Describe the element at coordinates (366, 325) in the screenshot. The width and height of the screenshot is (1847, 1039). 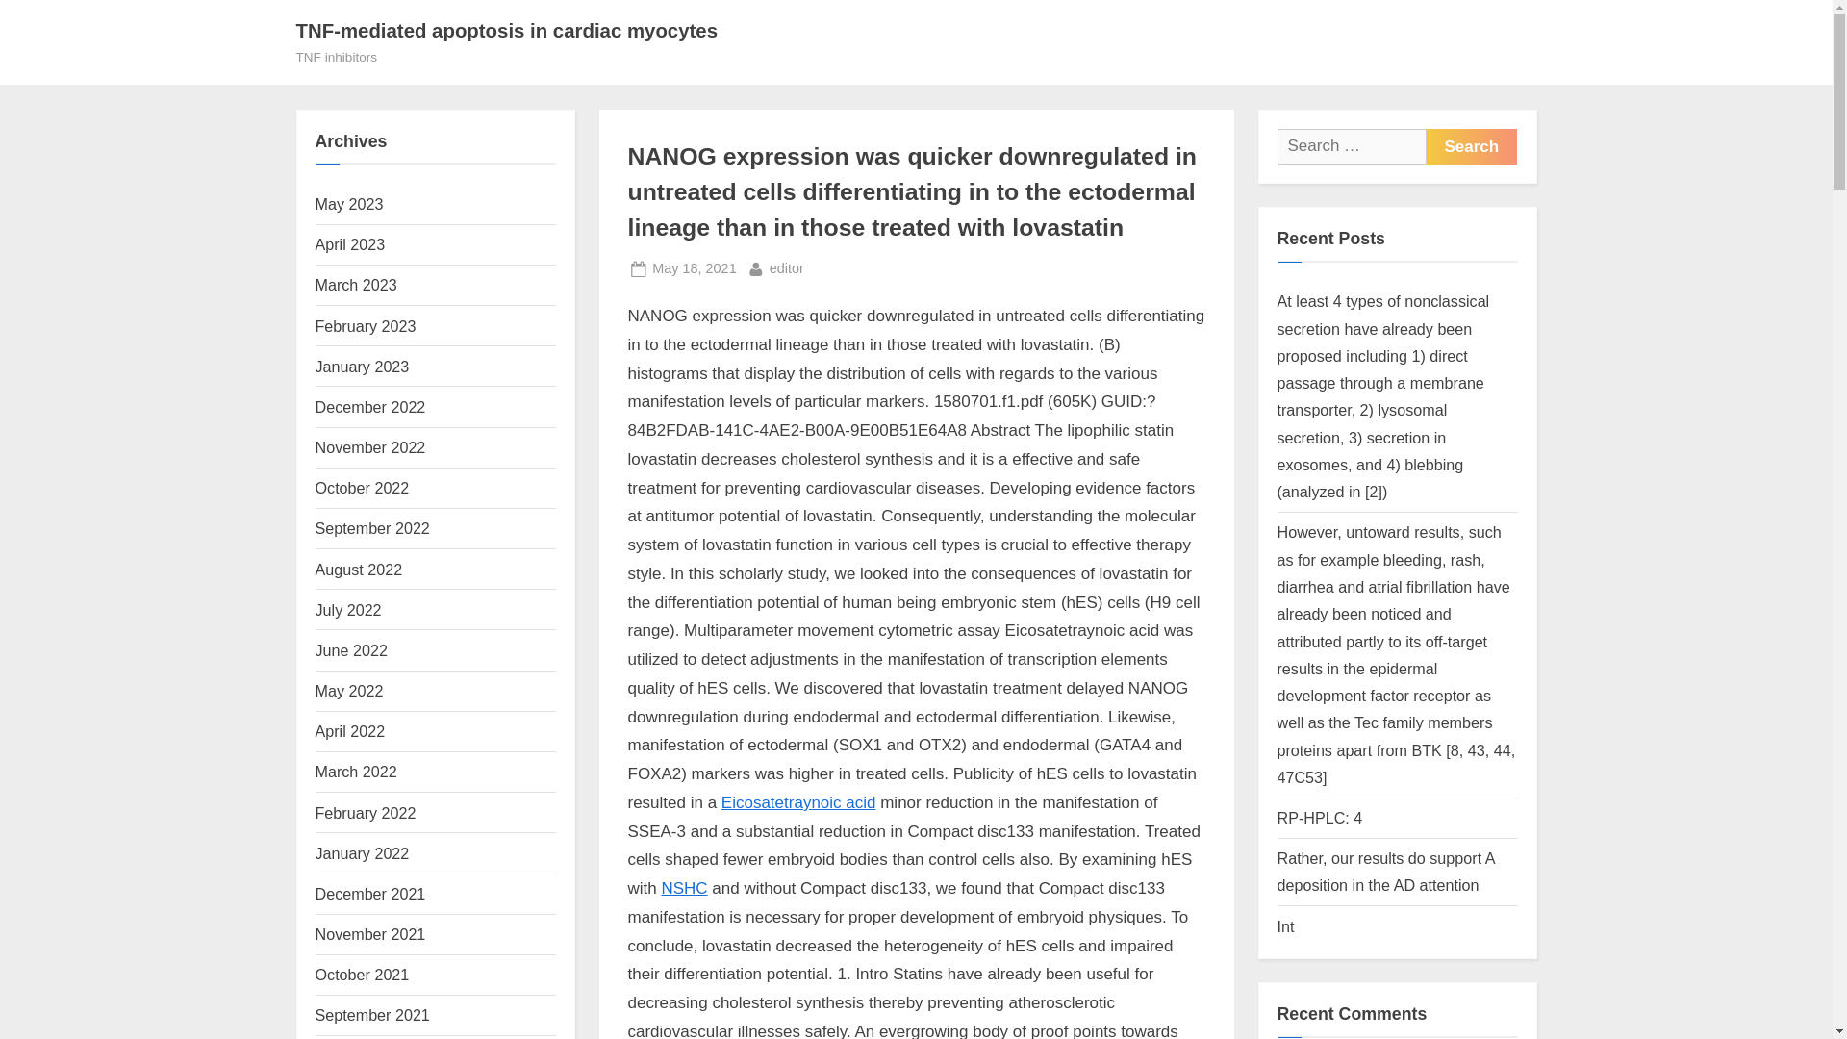
I see `February 2023` at that location.